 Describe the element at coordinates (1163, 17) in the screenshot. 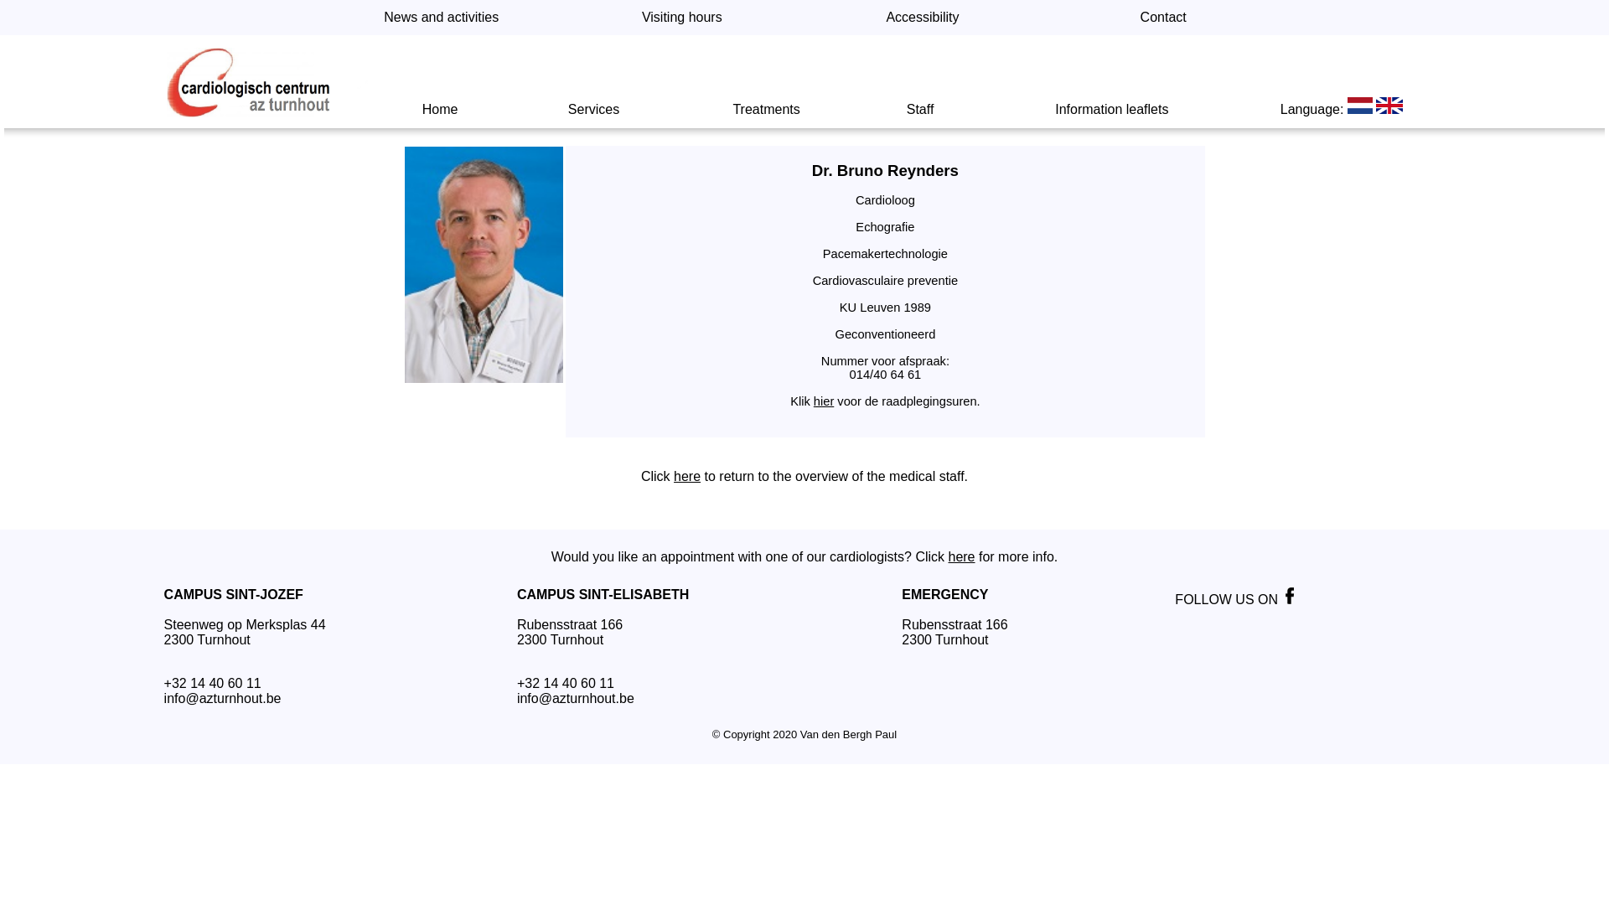

I see `Contact` at that location.